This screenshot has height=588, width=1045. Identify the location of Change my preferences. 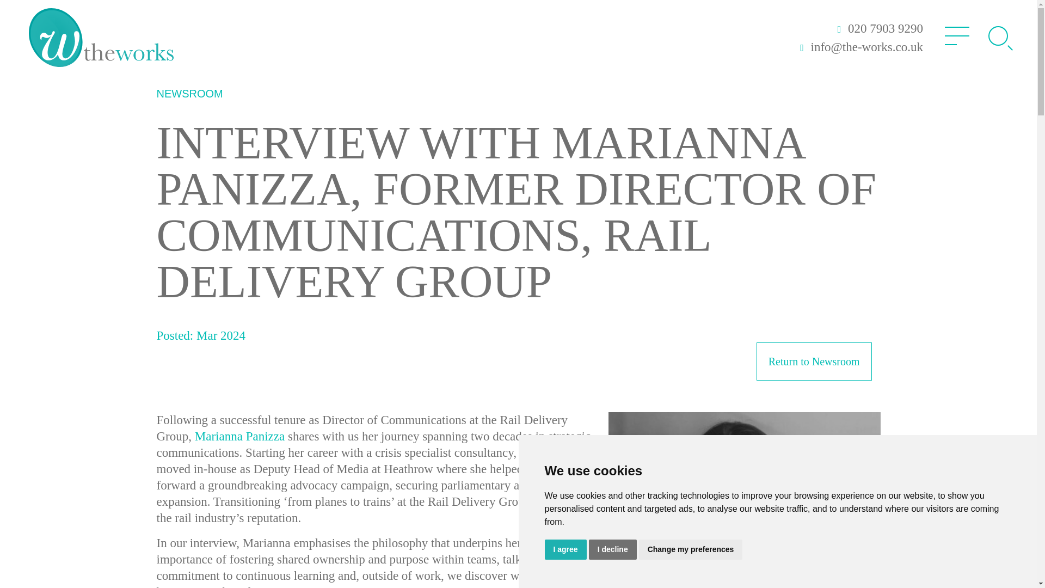
(691, 550).